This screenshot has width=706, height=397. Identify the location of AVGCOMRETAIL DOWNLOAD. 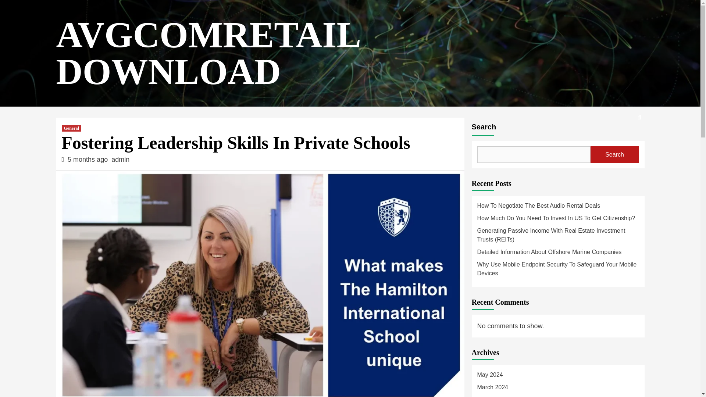
(207, 53).